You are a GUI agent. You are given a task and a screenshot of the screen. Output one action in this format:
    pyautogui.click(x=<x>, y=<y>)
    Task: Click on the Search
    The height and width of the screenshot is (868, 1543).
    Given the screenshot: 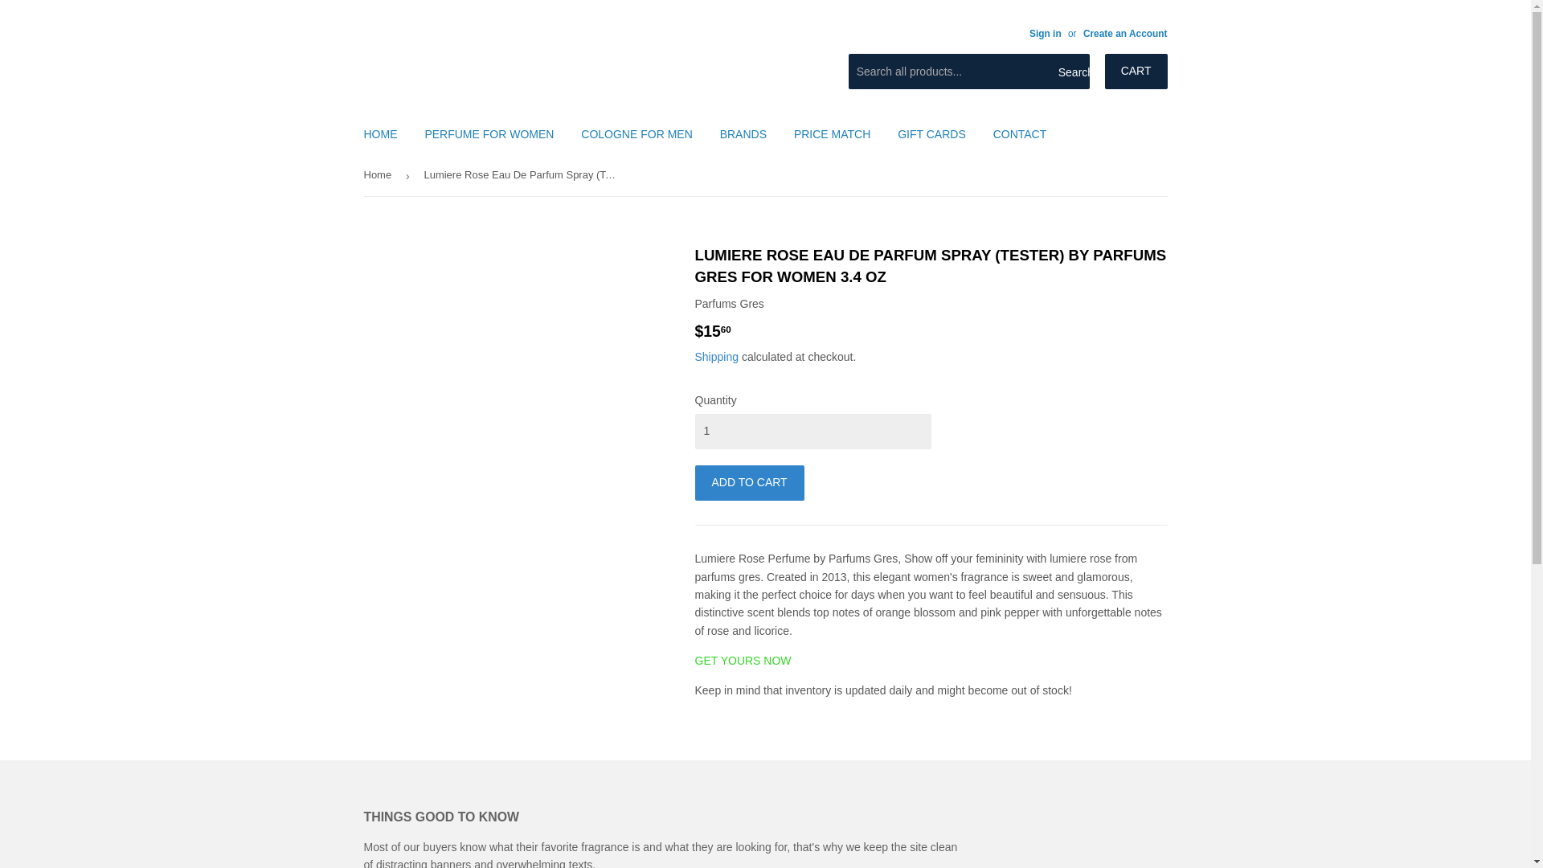 What is the action you would take?
    pyautogui.click(x=1071, y=72)
    